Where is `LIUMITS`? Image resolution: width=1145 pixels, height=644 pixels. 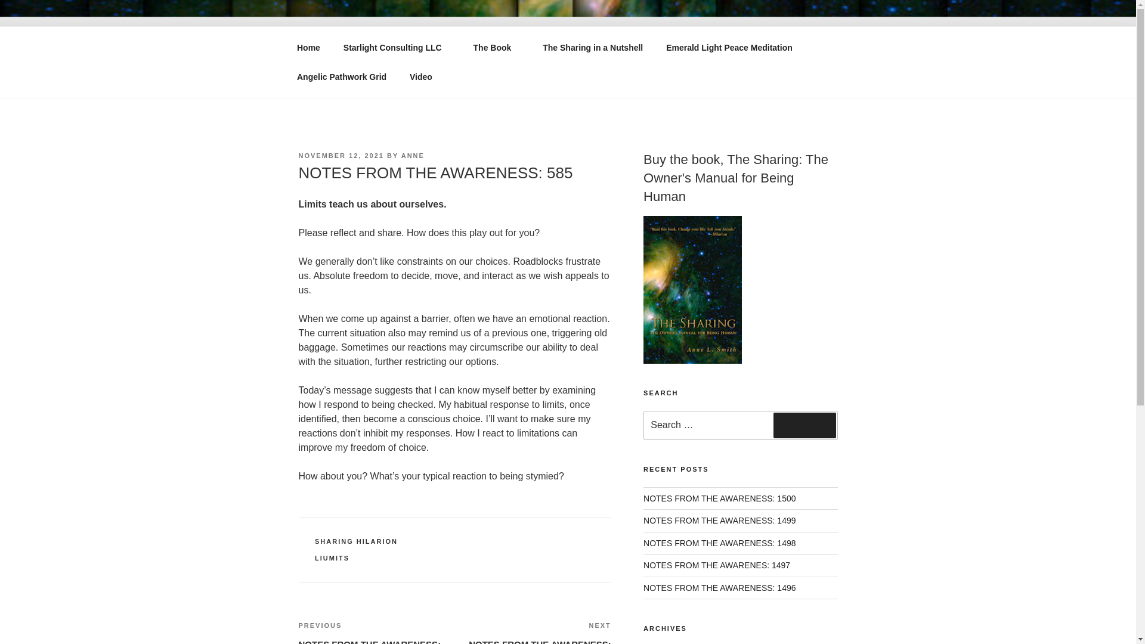 LIUMITS is located at coordinates (332, 558).